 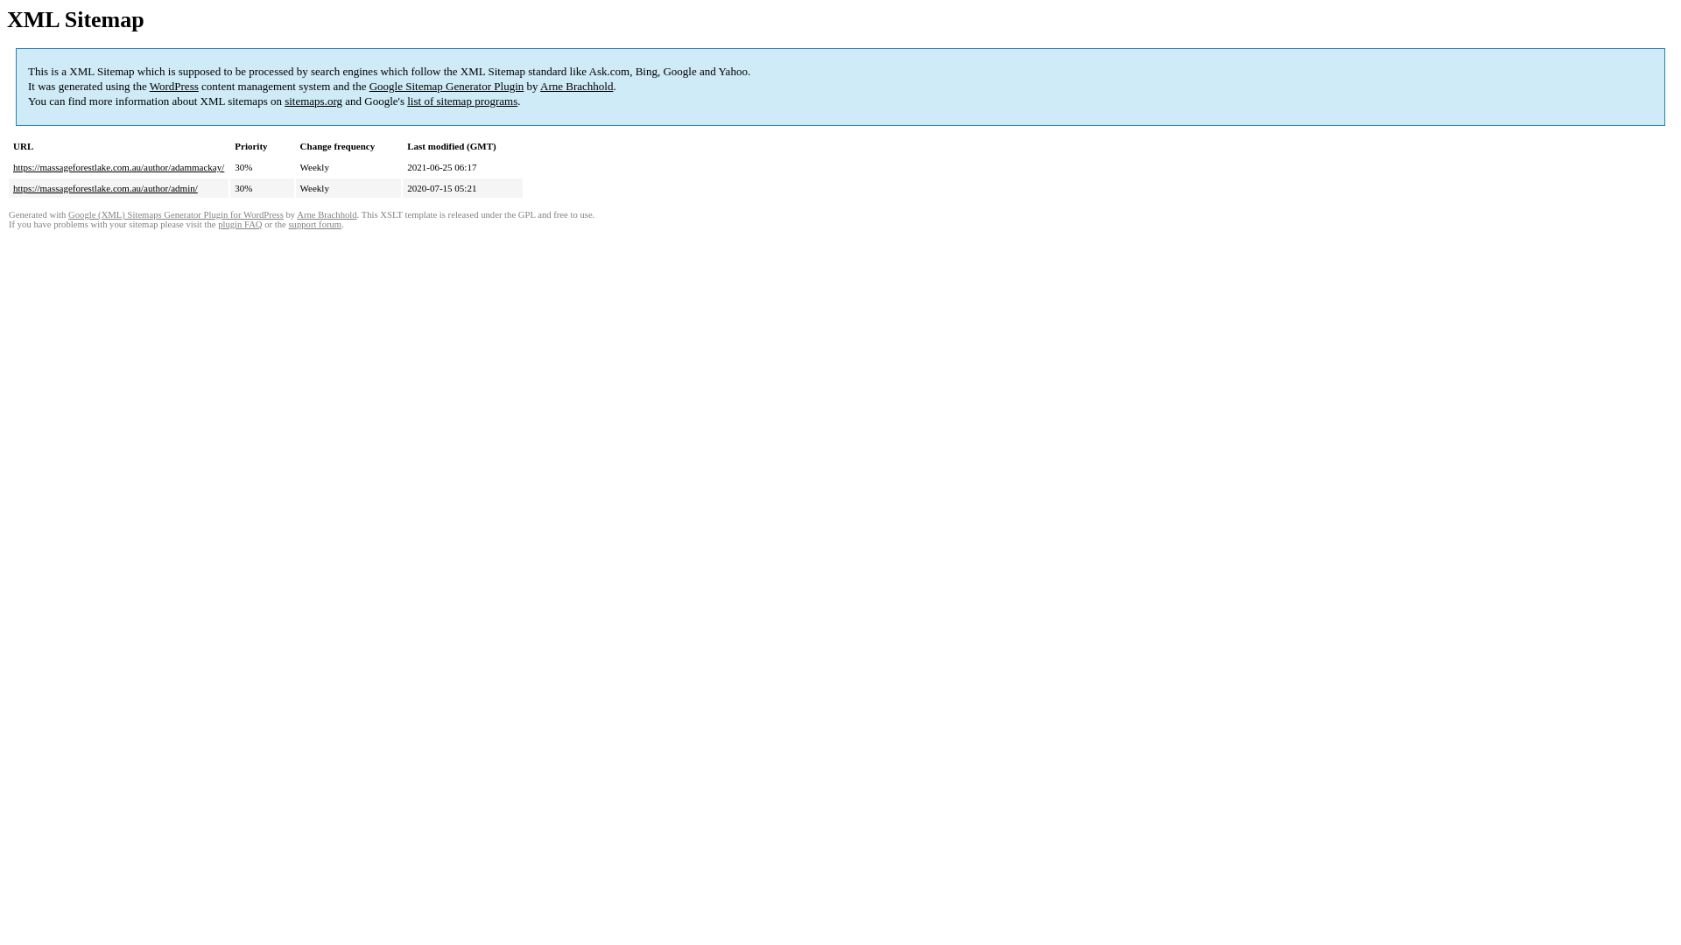 What do you see at coordinates (105, 188) in the screenshot?
I see `https://massageforestlake.com.au/author/admin/` at bounding box center [105, 188].